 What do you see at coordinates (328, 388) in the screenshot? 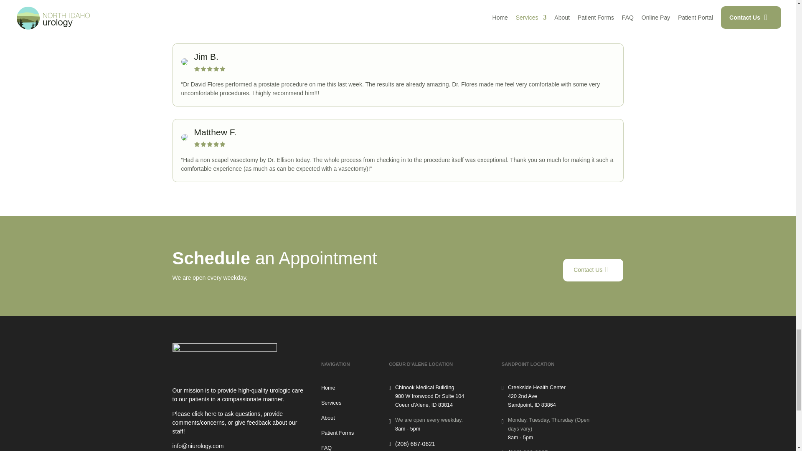
I see `Home` at bounding box center [328, 388].